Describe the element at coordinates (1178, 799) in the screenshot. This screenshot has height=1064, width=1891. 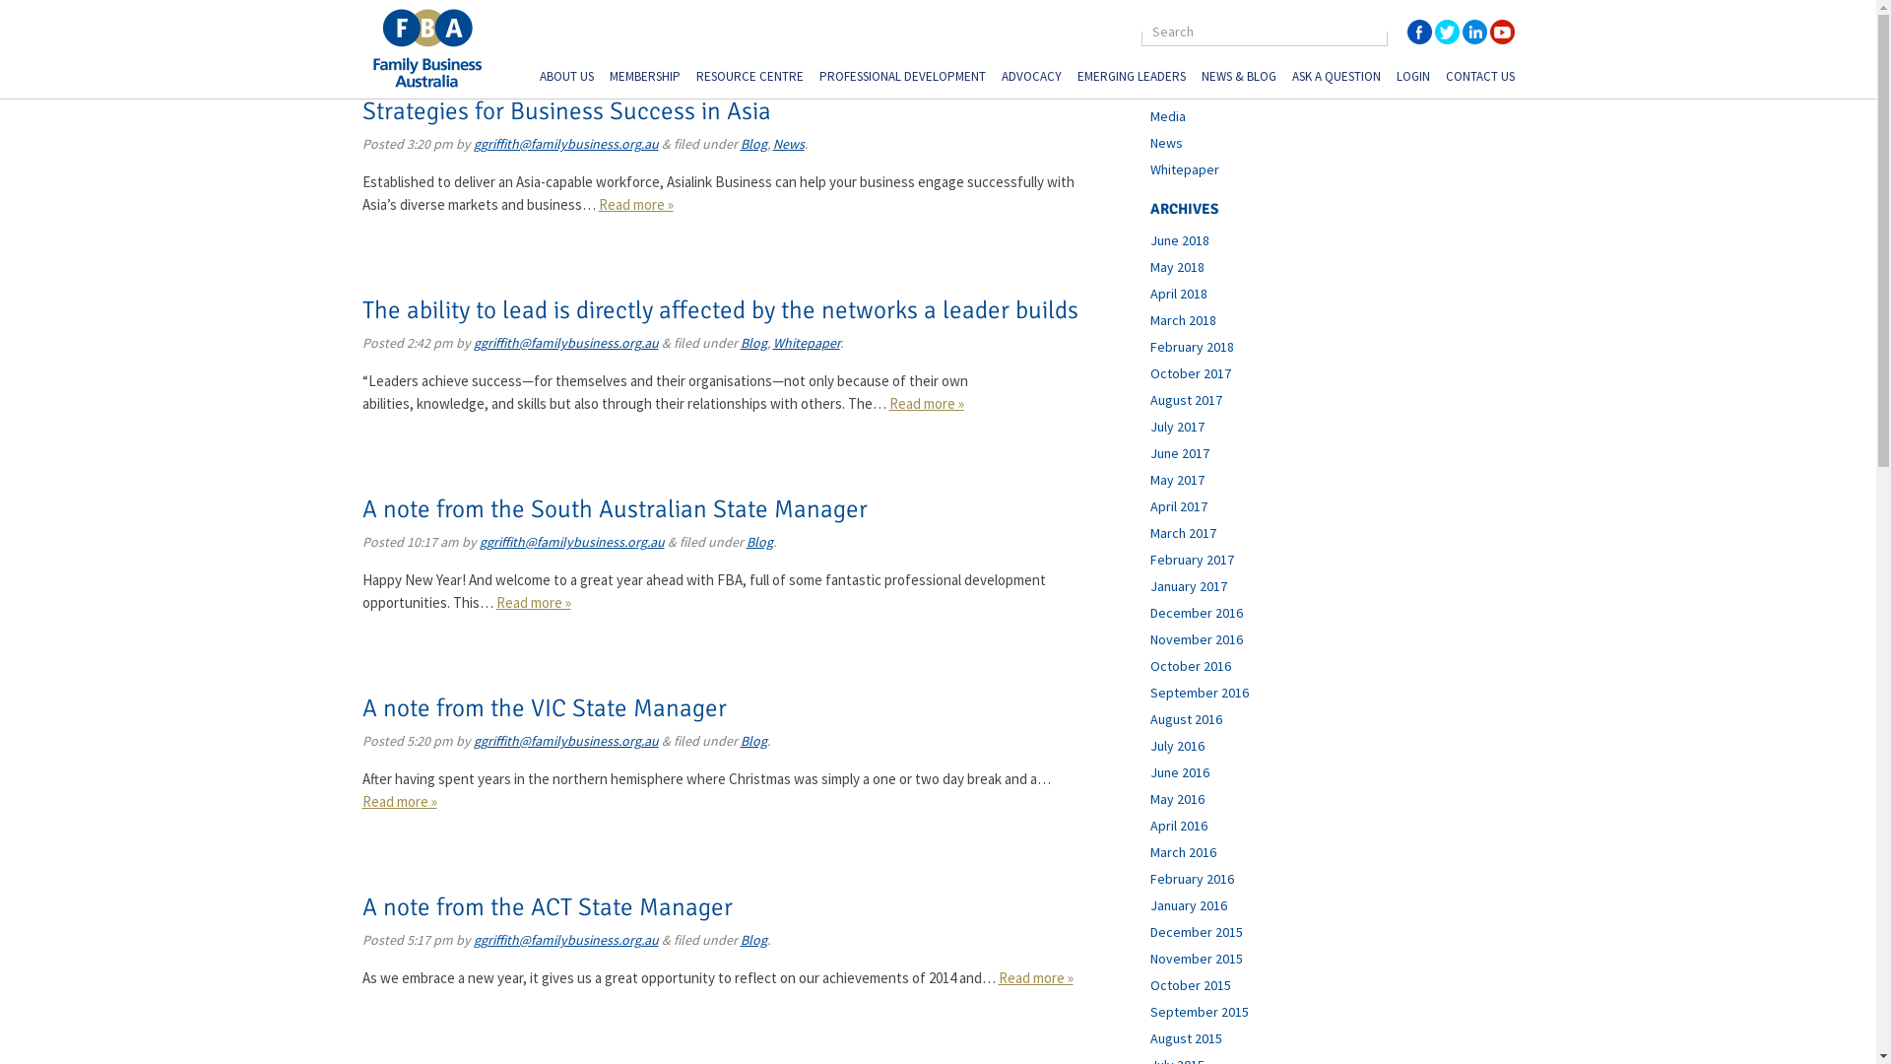
I see `May 2016` at that location.